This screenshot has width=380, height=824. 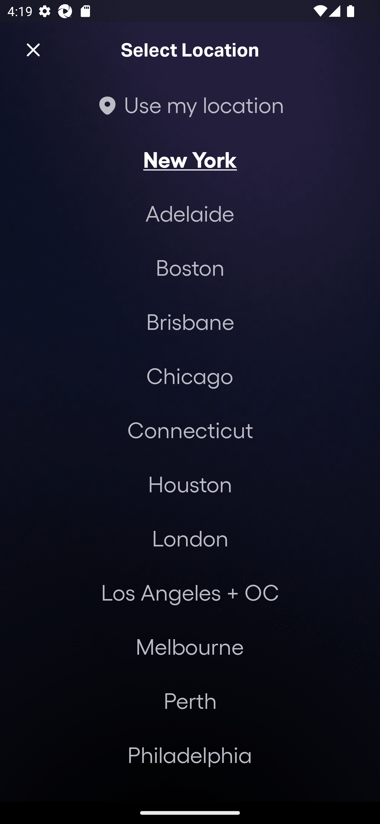 I want to click on Close, so click(x=33, y=50).